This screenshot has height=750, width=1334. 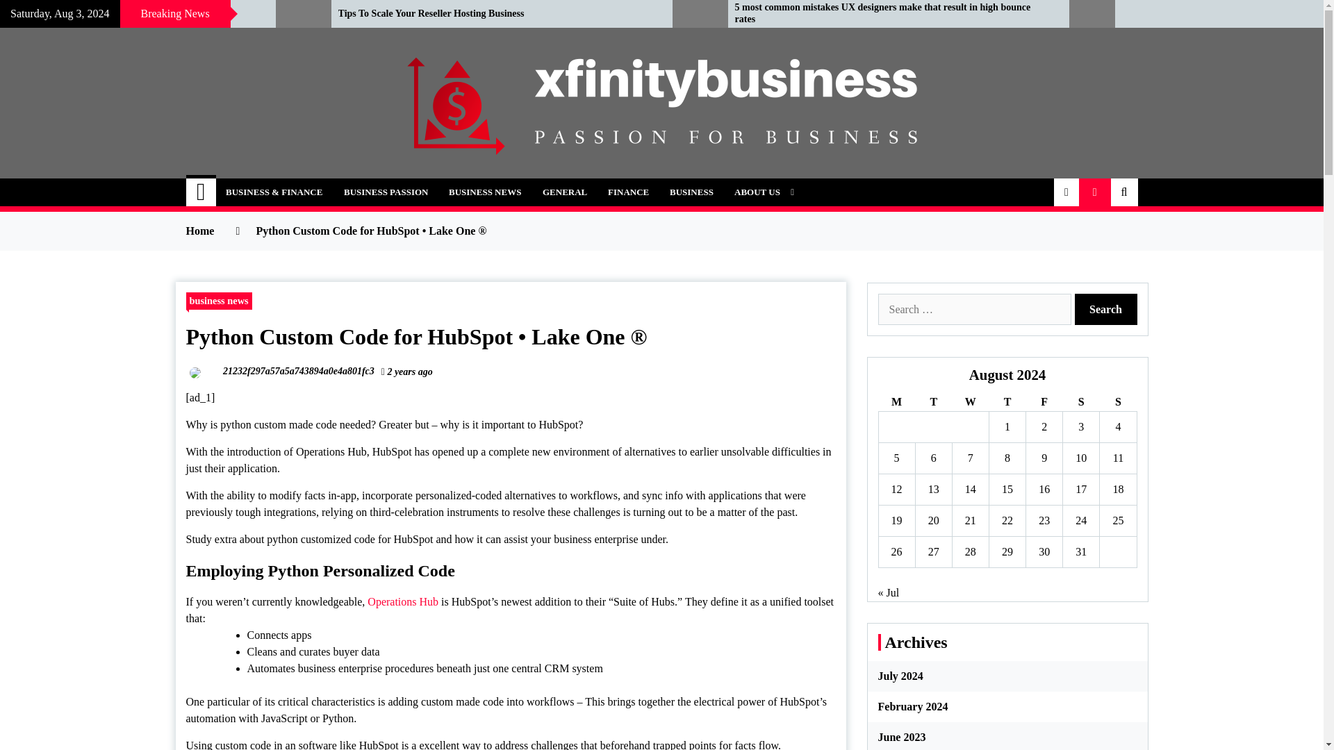 I want to click on Home, so click(x=201, y=192).